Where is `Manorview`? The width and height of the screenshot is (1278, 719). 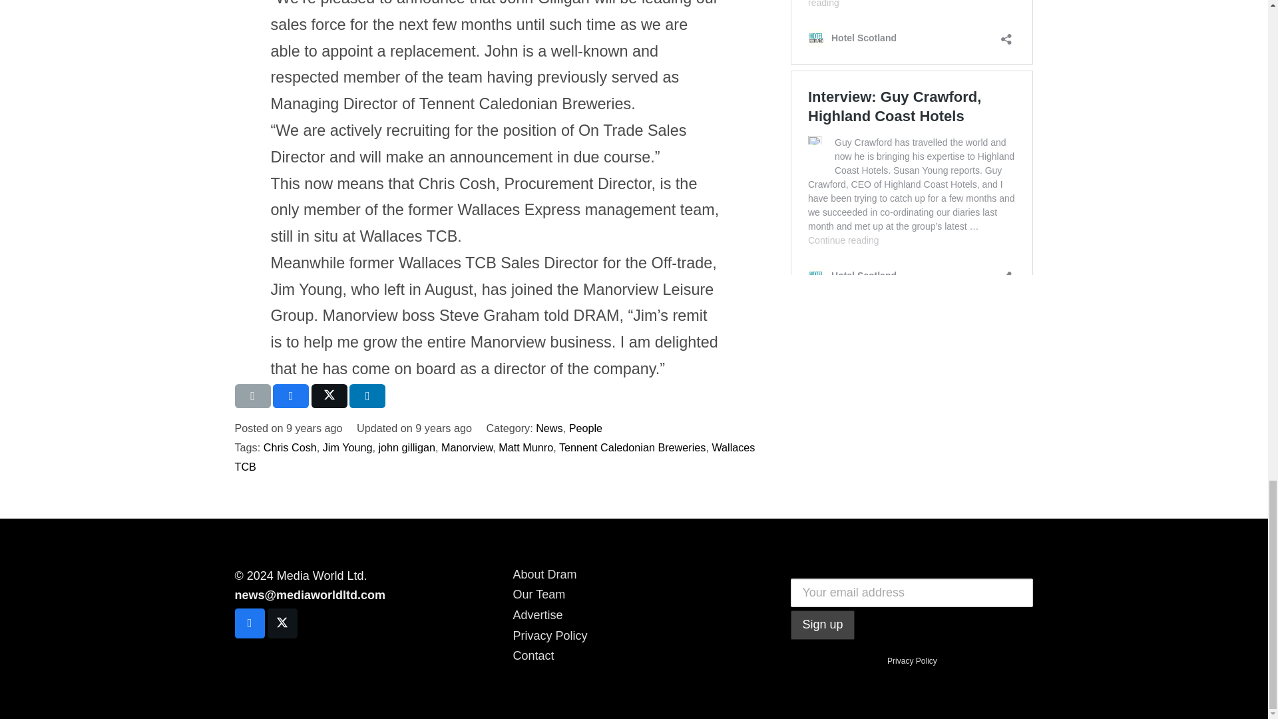 Manorview is located at coordinates (466, 447).